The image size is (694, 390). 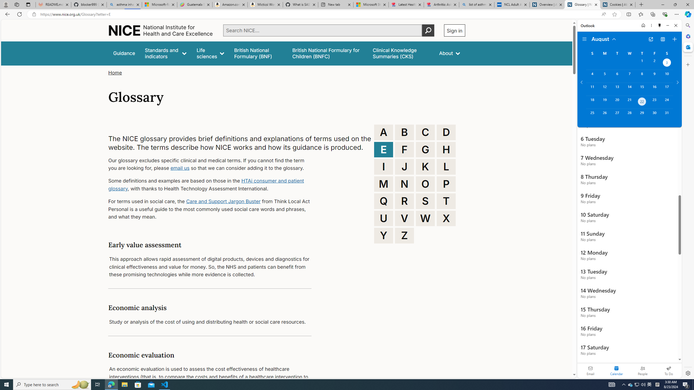 I want to click on Perform search, so click(x=428, y=30).